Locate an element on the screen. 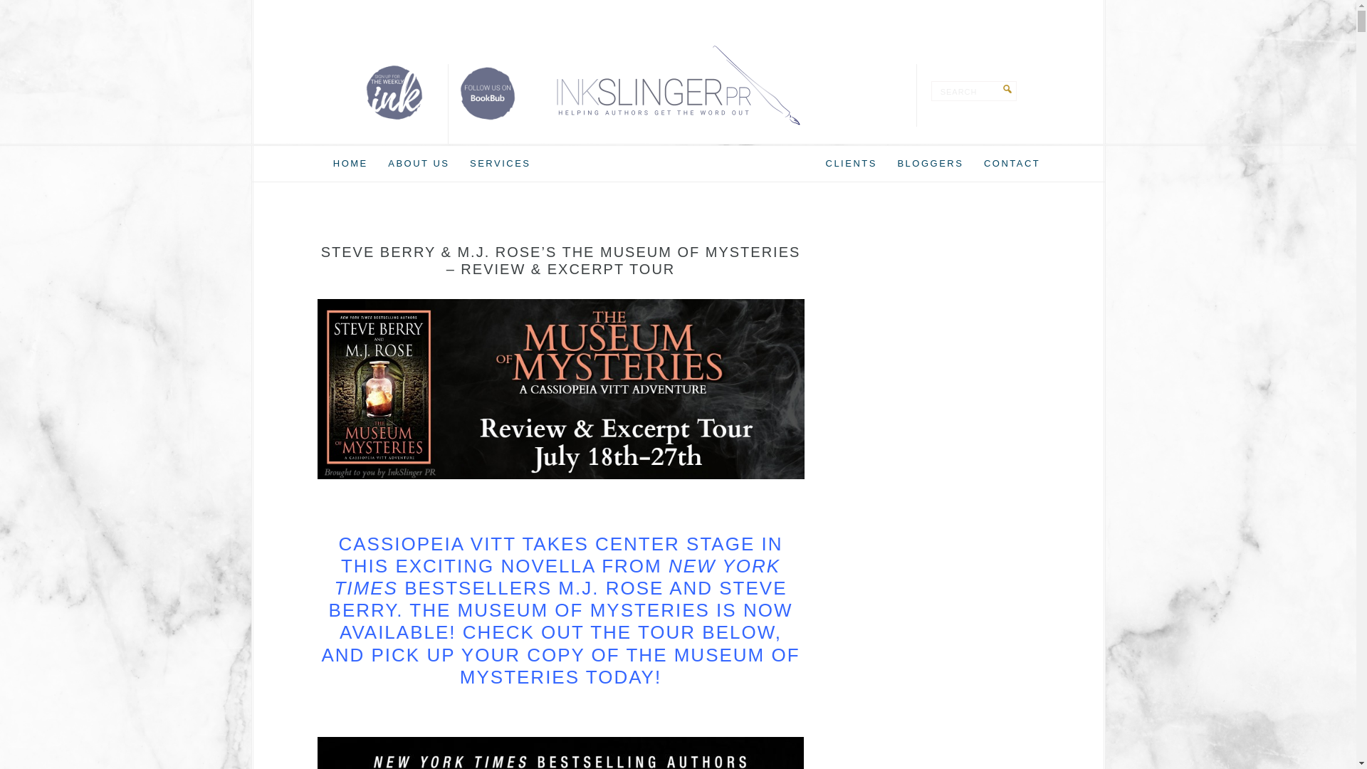 The width and height of the screenshot is (1367, 769). CLIENTS is located at coordinates (852, 164).